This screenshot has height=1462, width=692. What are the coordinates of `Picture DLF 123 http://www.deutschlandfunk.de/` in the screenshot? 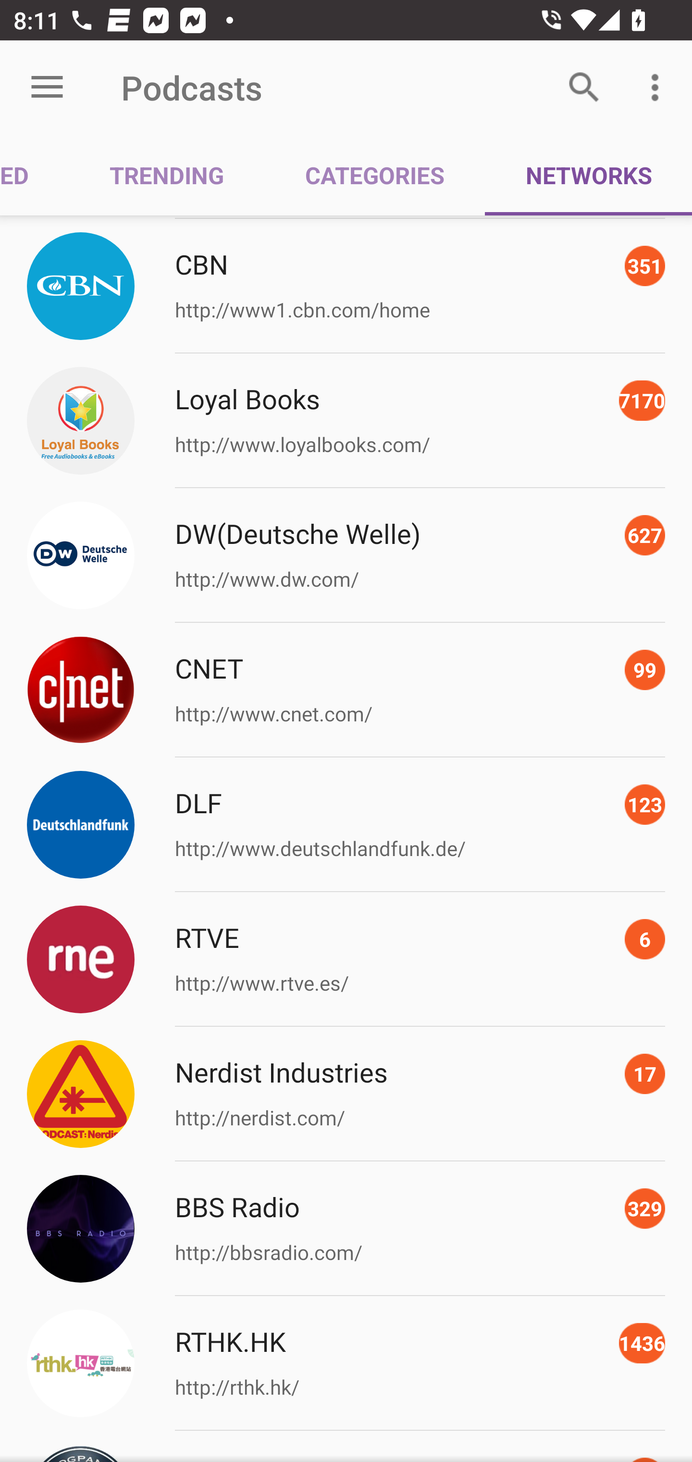 It's located at (346, 824).